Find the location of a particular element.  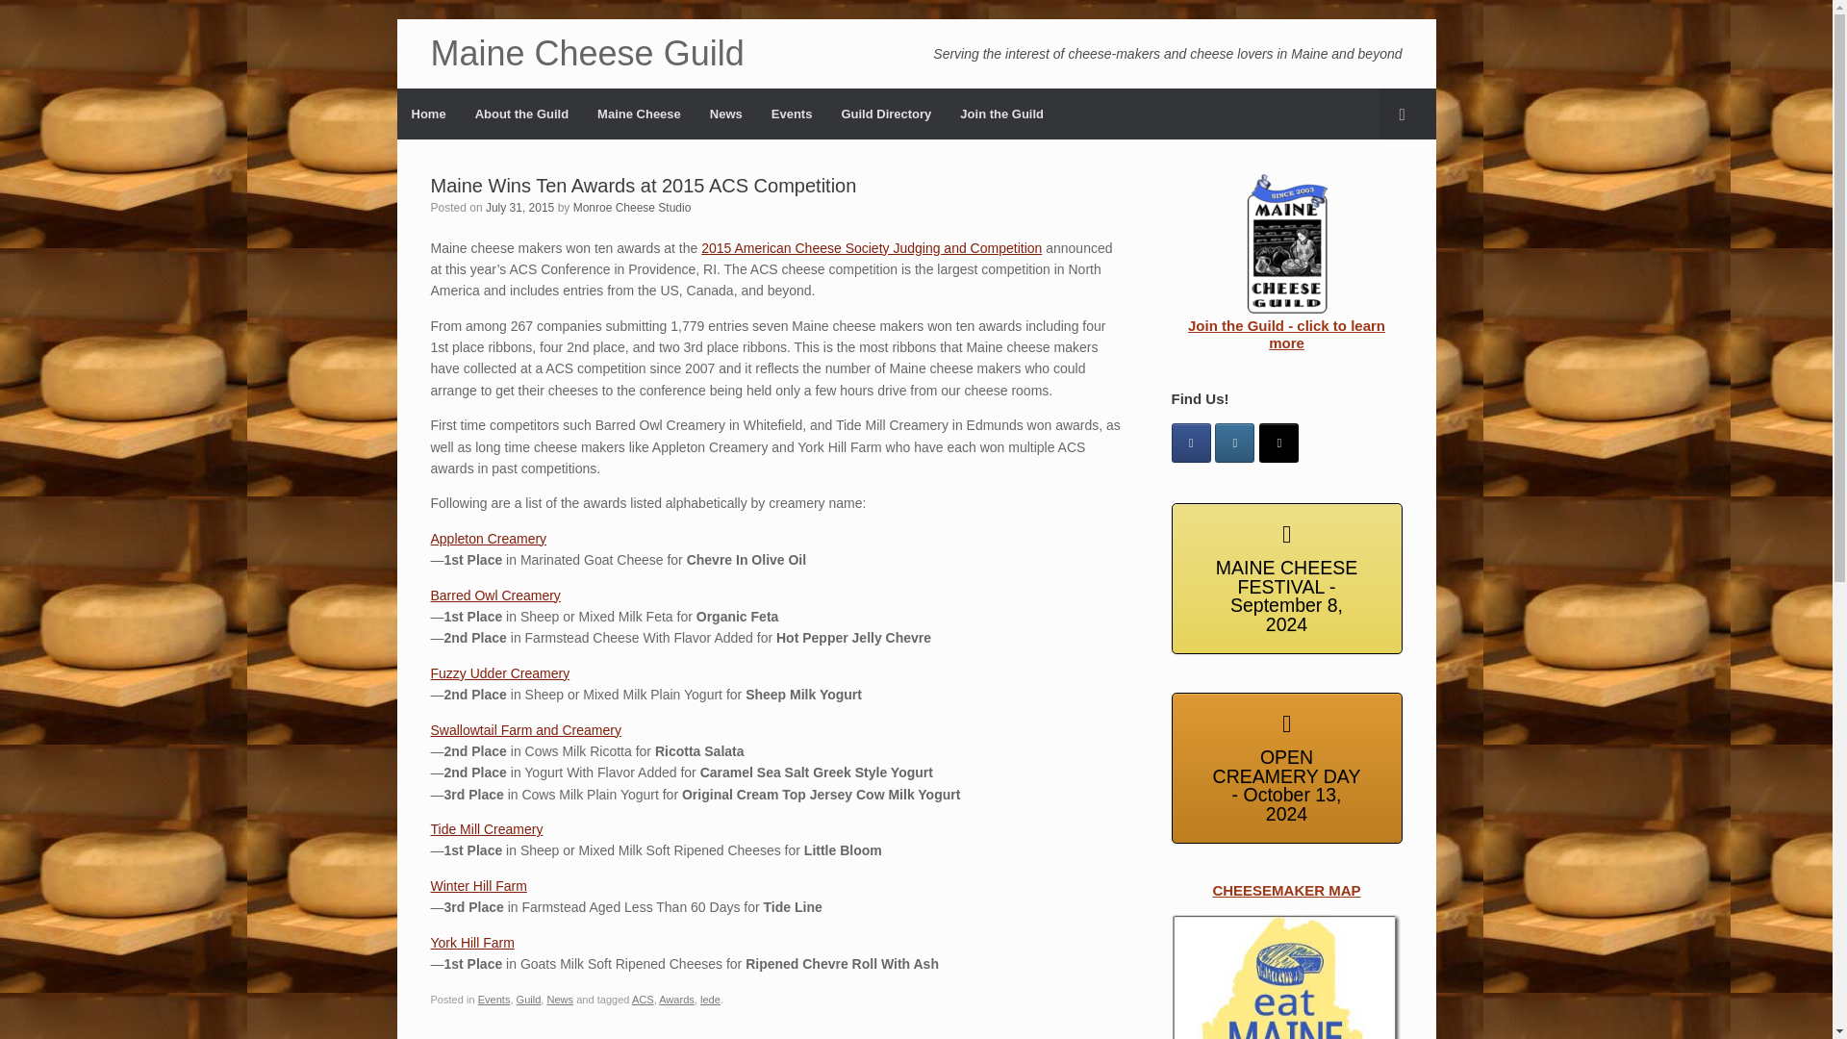

News is located at coordinates (726, 114).